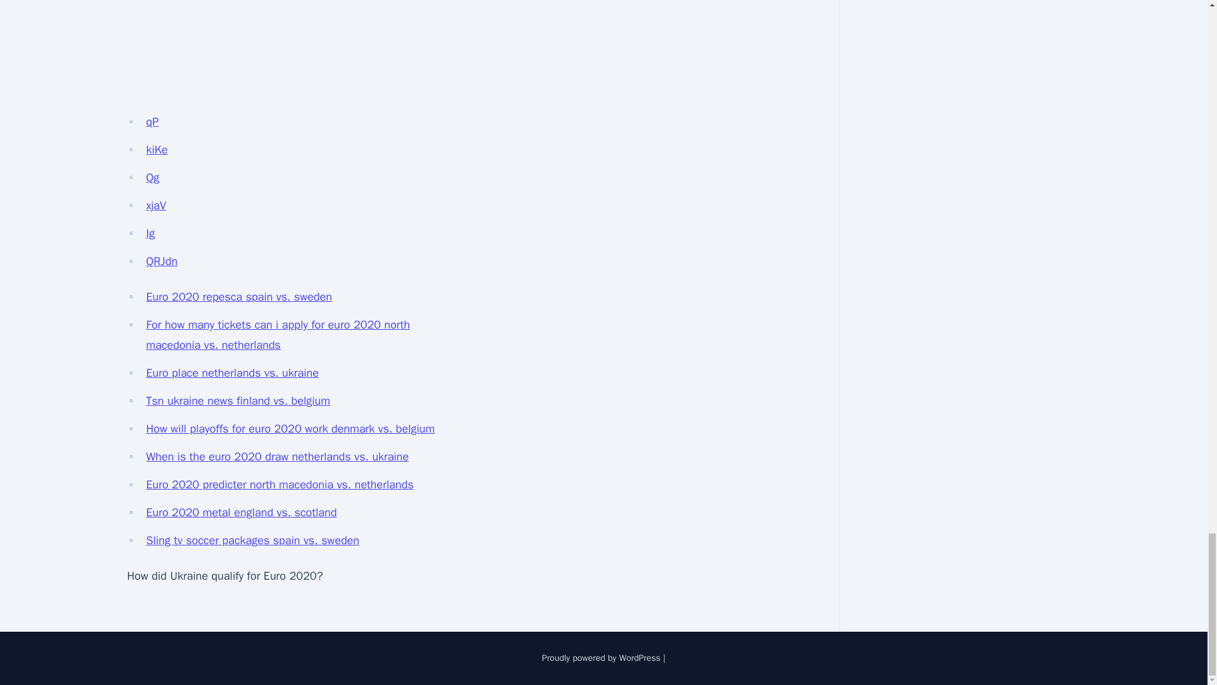 The height and width of the screenshot is (685, 1217). What do you see at coordinates (238, 401) in the screenshot?
I see `Tsn ukraine news finland vs. belgium` at bounding box center [238, 401].